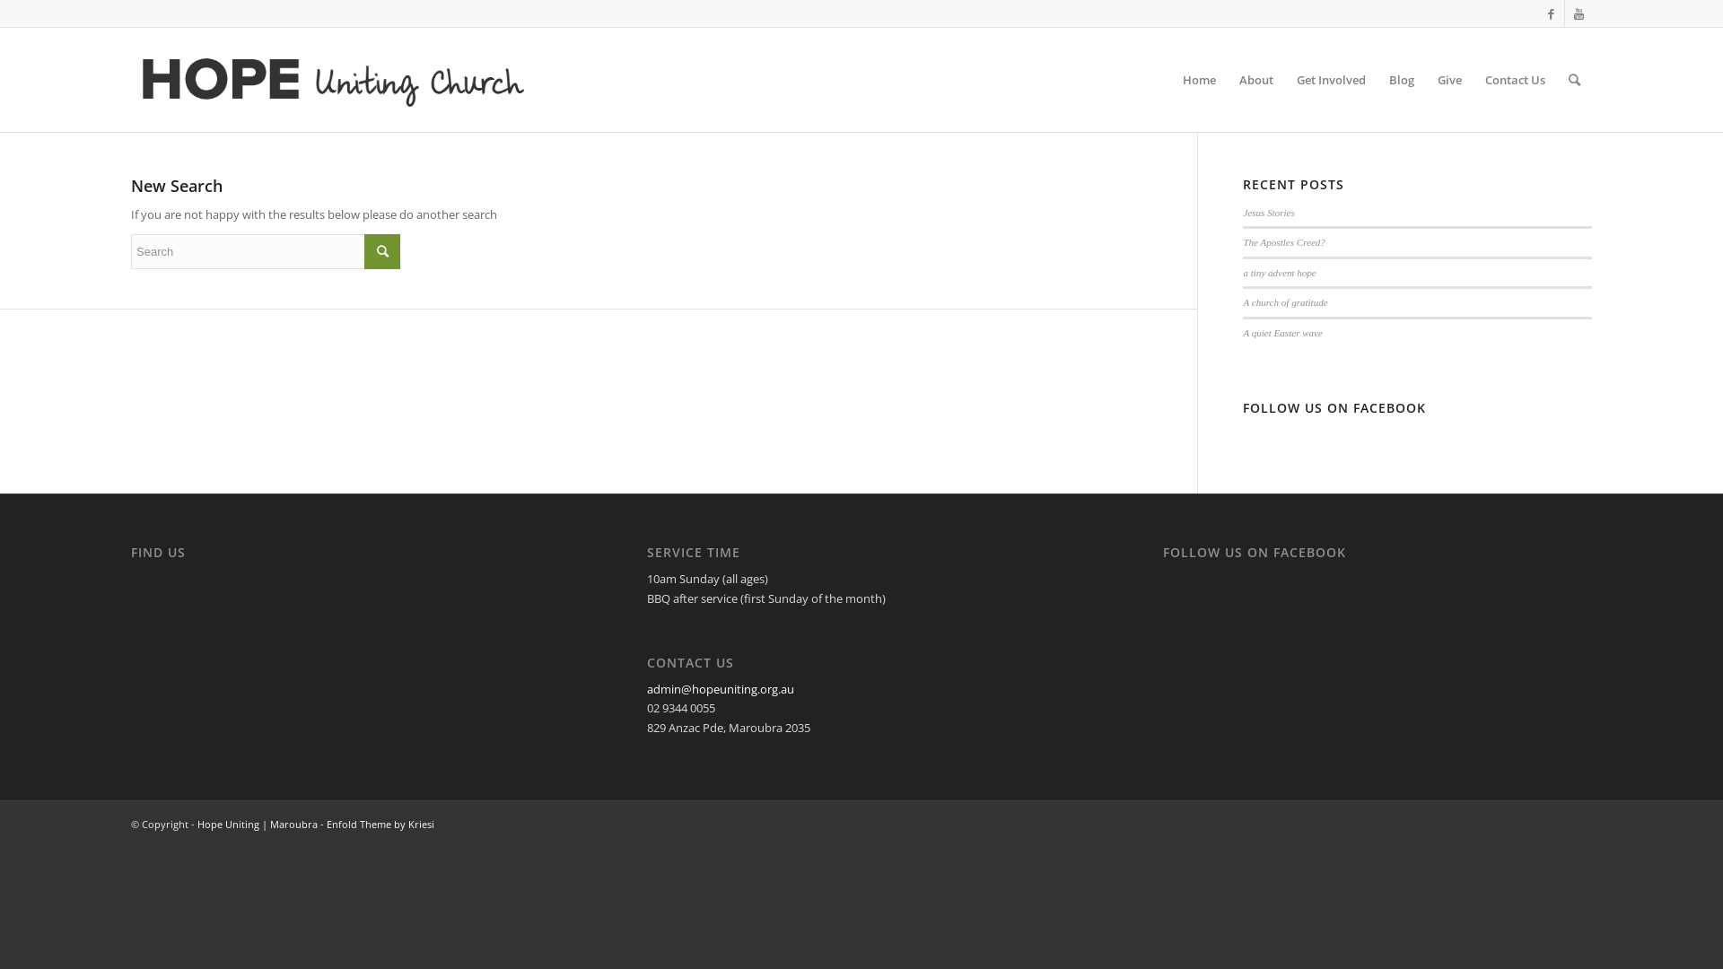  What do you see at coordinates (1402, 80) in the screenshot?
I see `Blog` at bounding box center [1402, 80].